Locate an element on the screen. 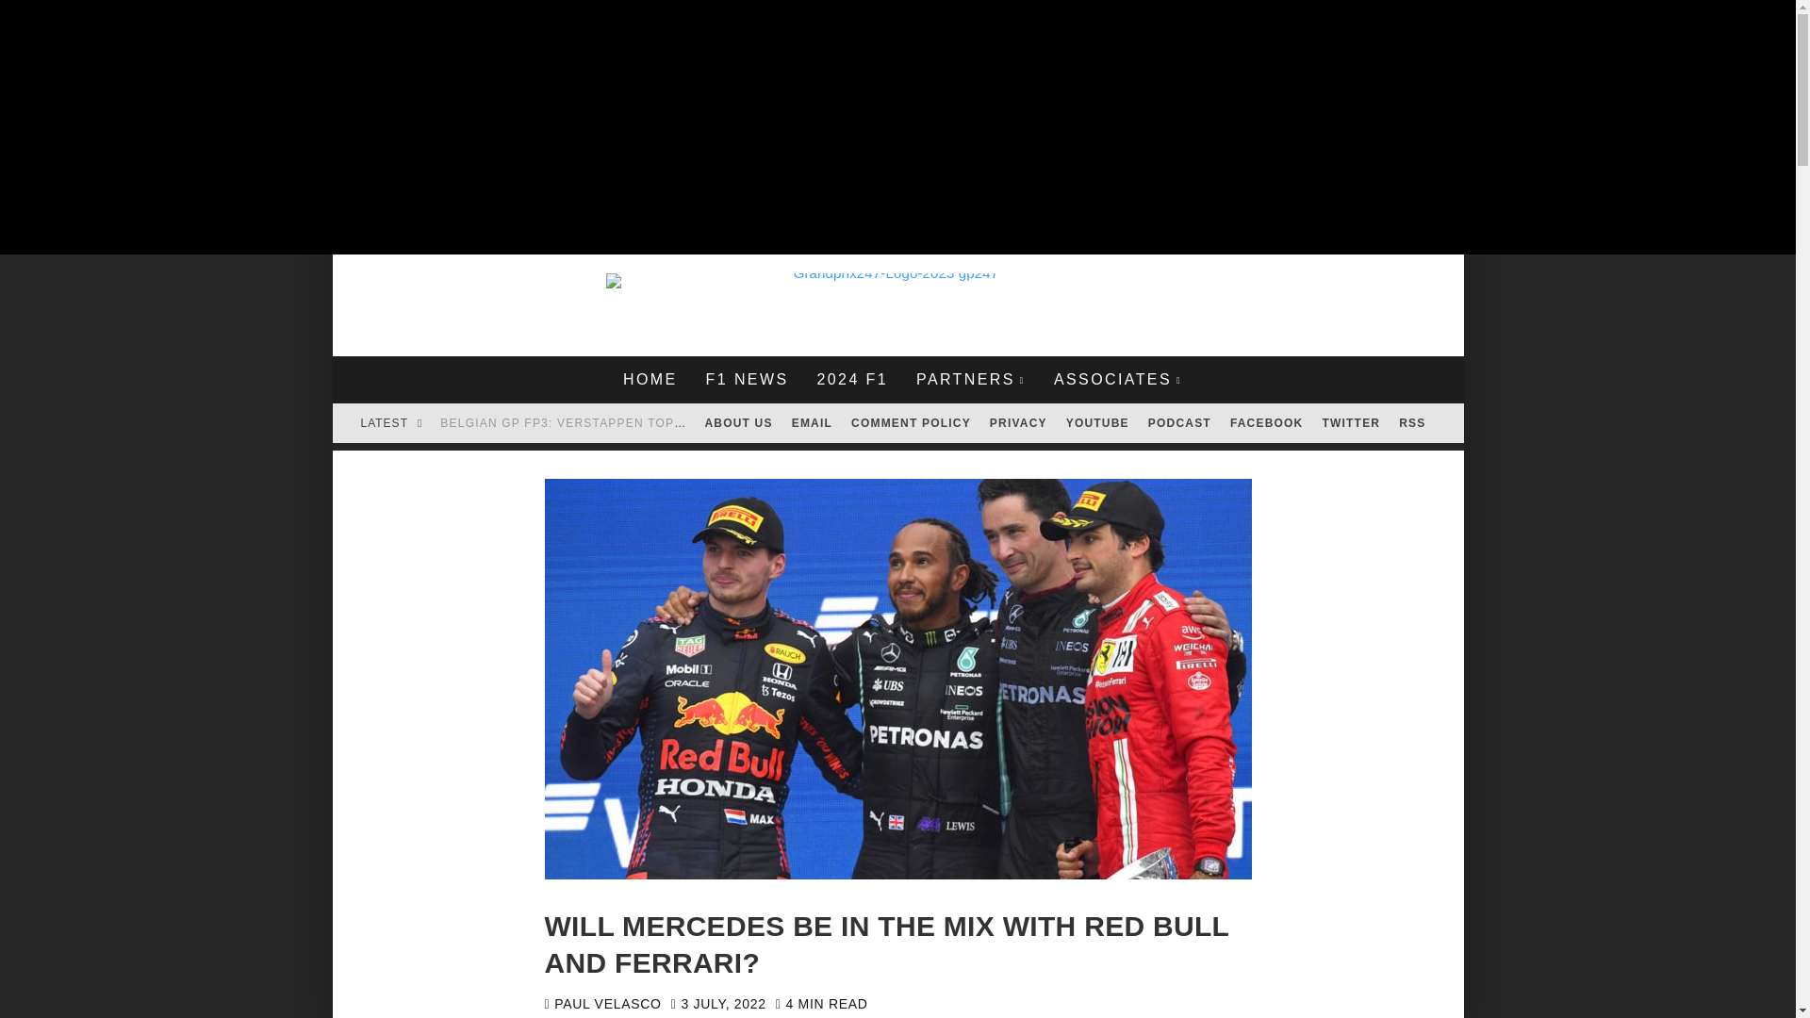 This screenshot has width=1810, height=1018. PARTNERS is located at coordinates (970, 379).